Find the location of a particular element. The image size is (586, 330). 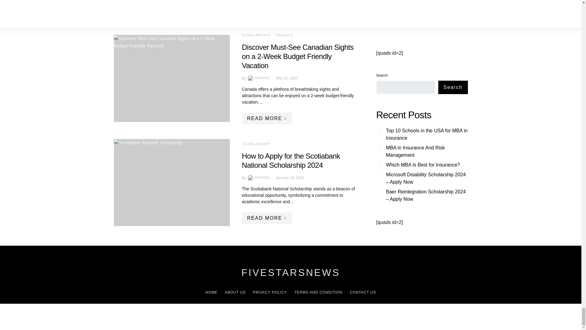

View all posts by Admin5 is located at coordinates (258, 78).